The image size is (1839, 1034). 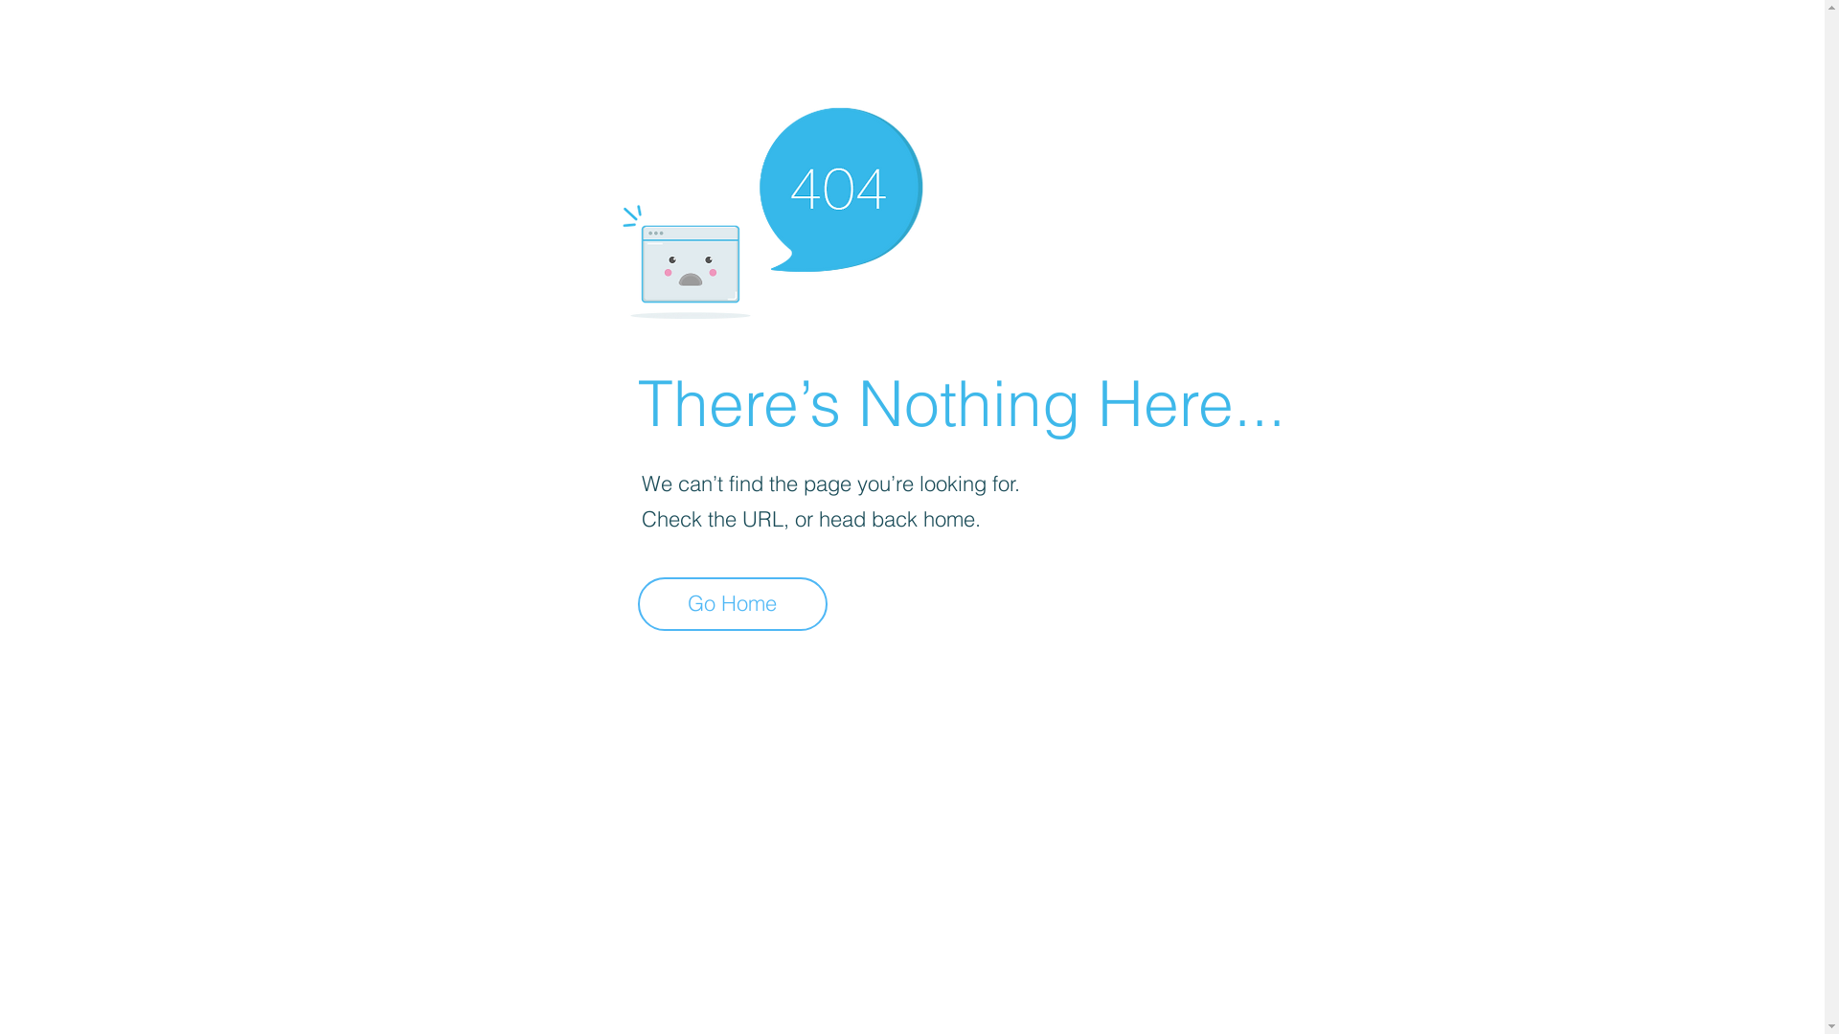 What do you see at coordinates (733, 604) in the screenshot?
I see `Go Home` at bounding box center [733, 604].